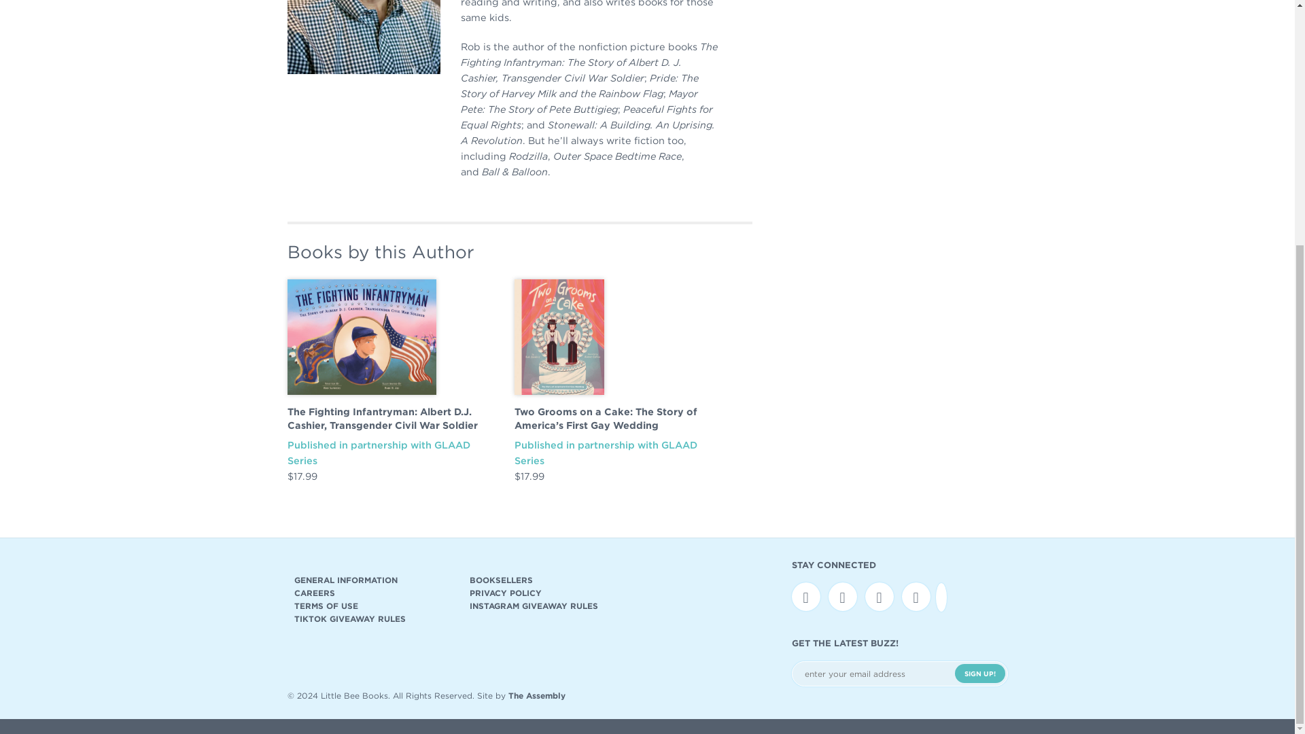  I want to click on Published in partnership with GLAAD Series, so click(605, 452).